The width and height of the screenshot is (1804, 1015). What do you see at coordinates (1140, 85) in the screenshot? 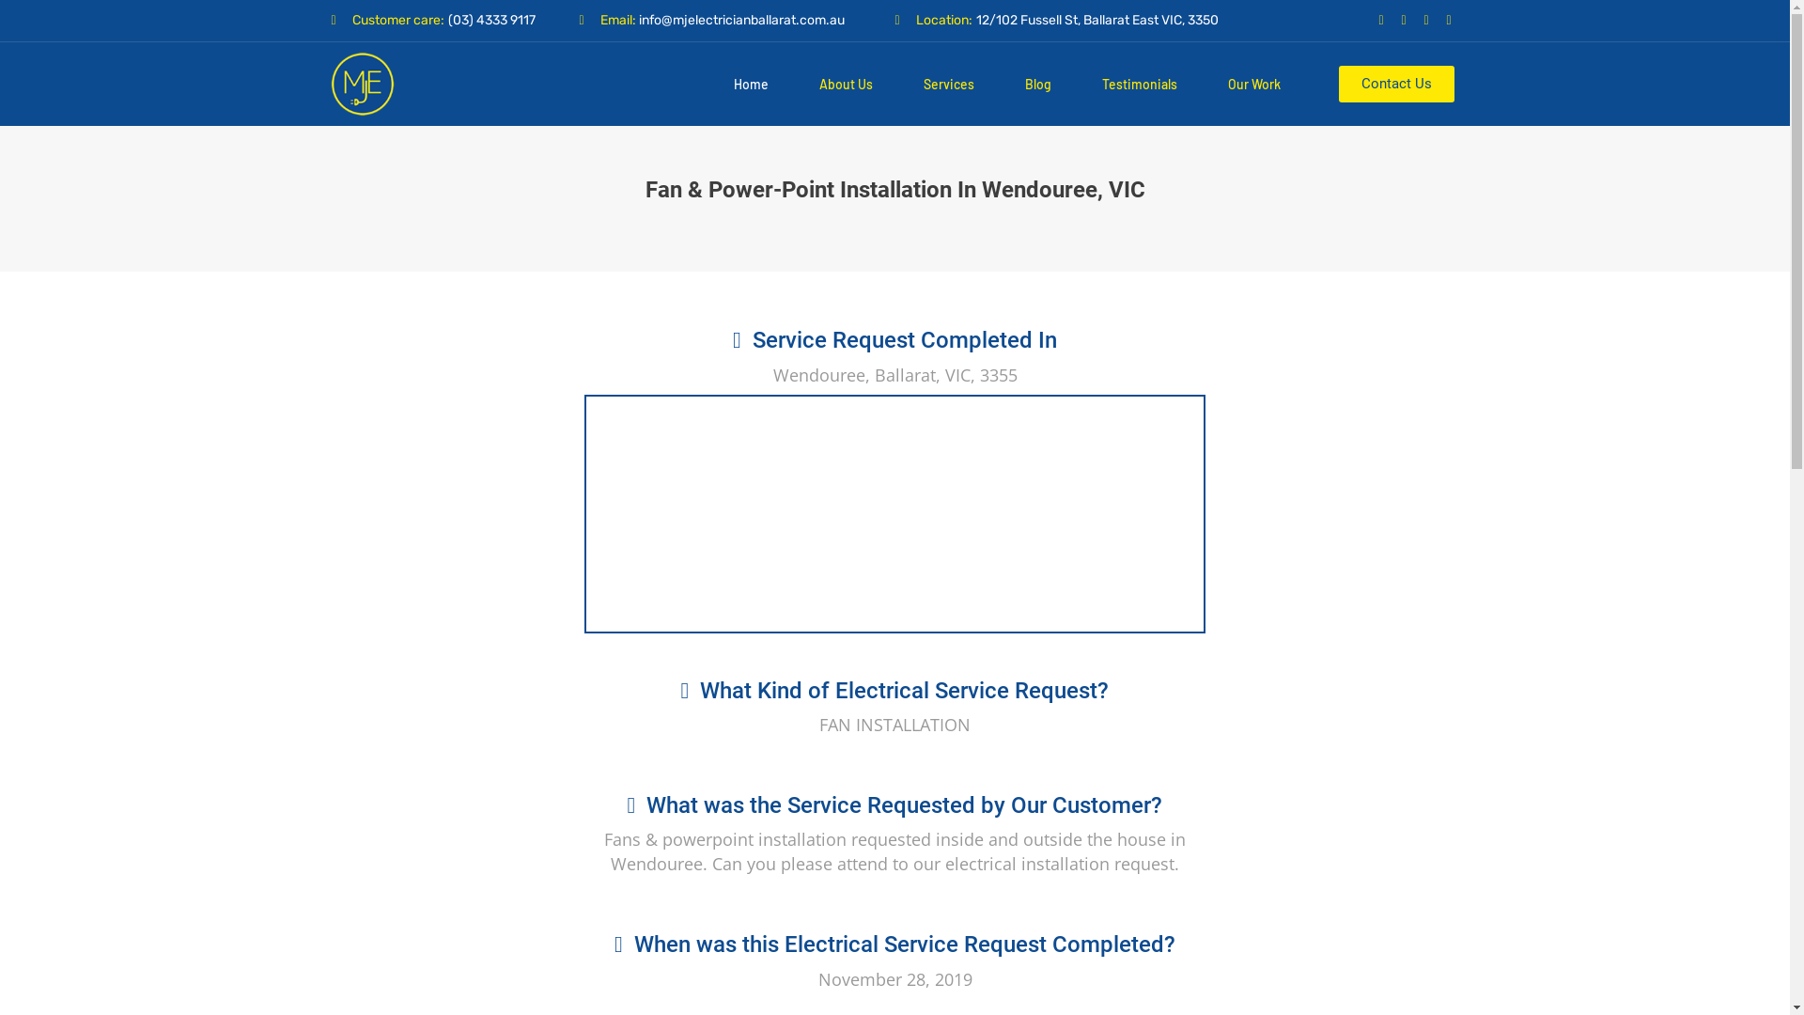
I see `Testimonials` at bounding box center [1140, 85].